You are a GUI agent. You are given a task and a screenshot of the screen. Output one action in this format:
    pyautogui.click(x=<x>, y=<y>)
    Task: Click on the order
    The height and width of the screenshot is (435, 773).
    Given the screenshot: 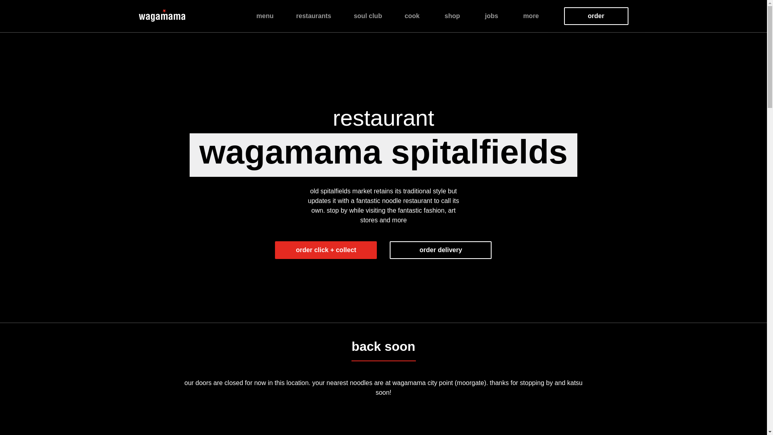 What is the action you would take?
    pyautogui.click(x=595, y=16)
    